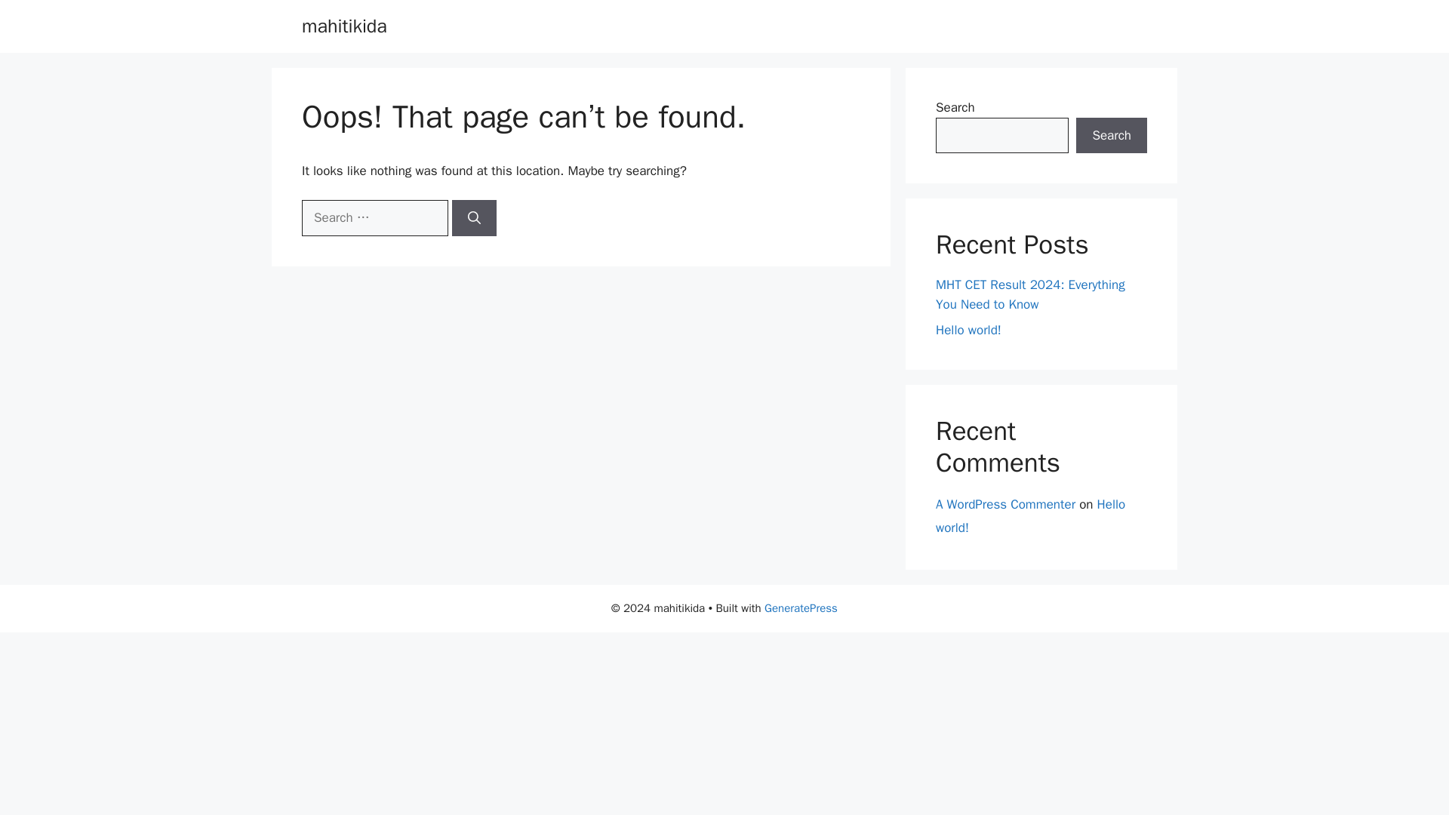 This screenshot has width=1449, height=815. What do you see at coordinates (1005, 504) in the screenshot?
I see `A WordPress Commenter` at bounding box center [1005, 504].